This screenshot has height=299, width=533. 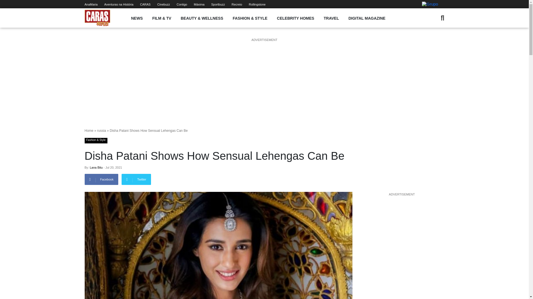 I want to click on Facebook, so click(x=101, y=179).